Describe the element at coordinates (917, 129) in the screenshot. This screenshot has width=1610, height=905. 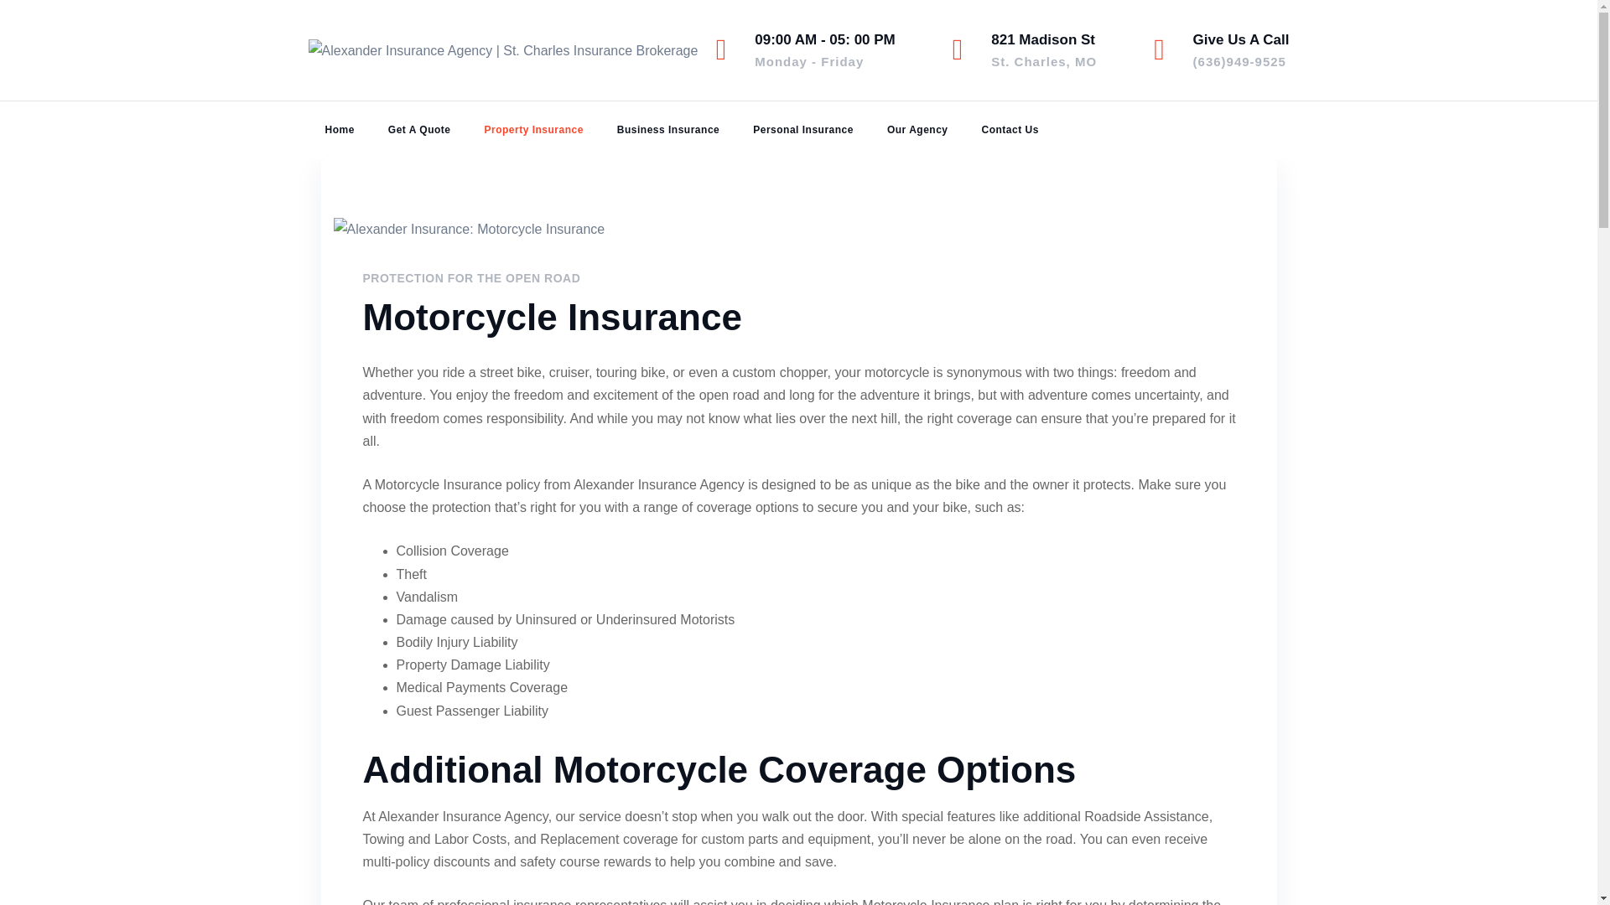
I see `Personal Insurance` at that location.